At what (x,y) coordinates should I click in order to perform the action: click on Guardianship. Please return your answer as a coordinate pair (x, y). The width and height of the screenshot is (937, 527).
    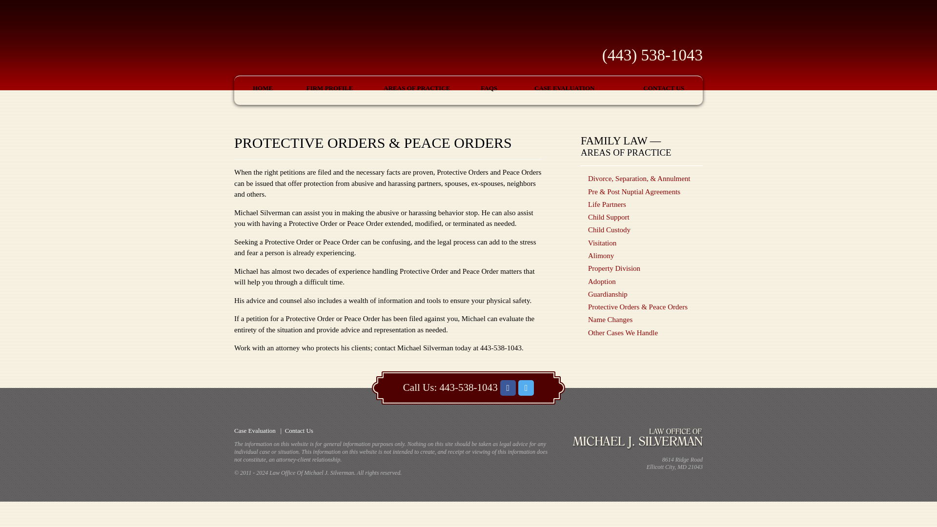
    Looking at the image, I should click on (608, 294).